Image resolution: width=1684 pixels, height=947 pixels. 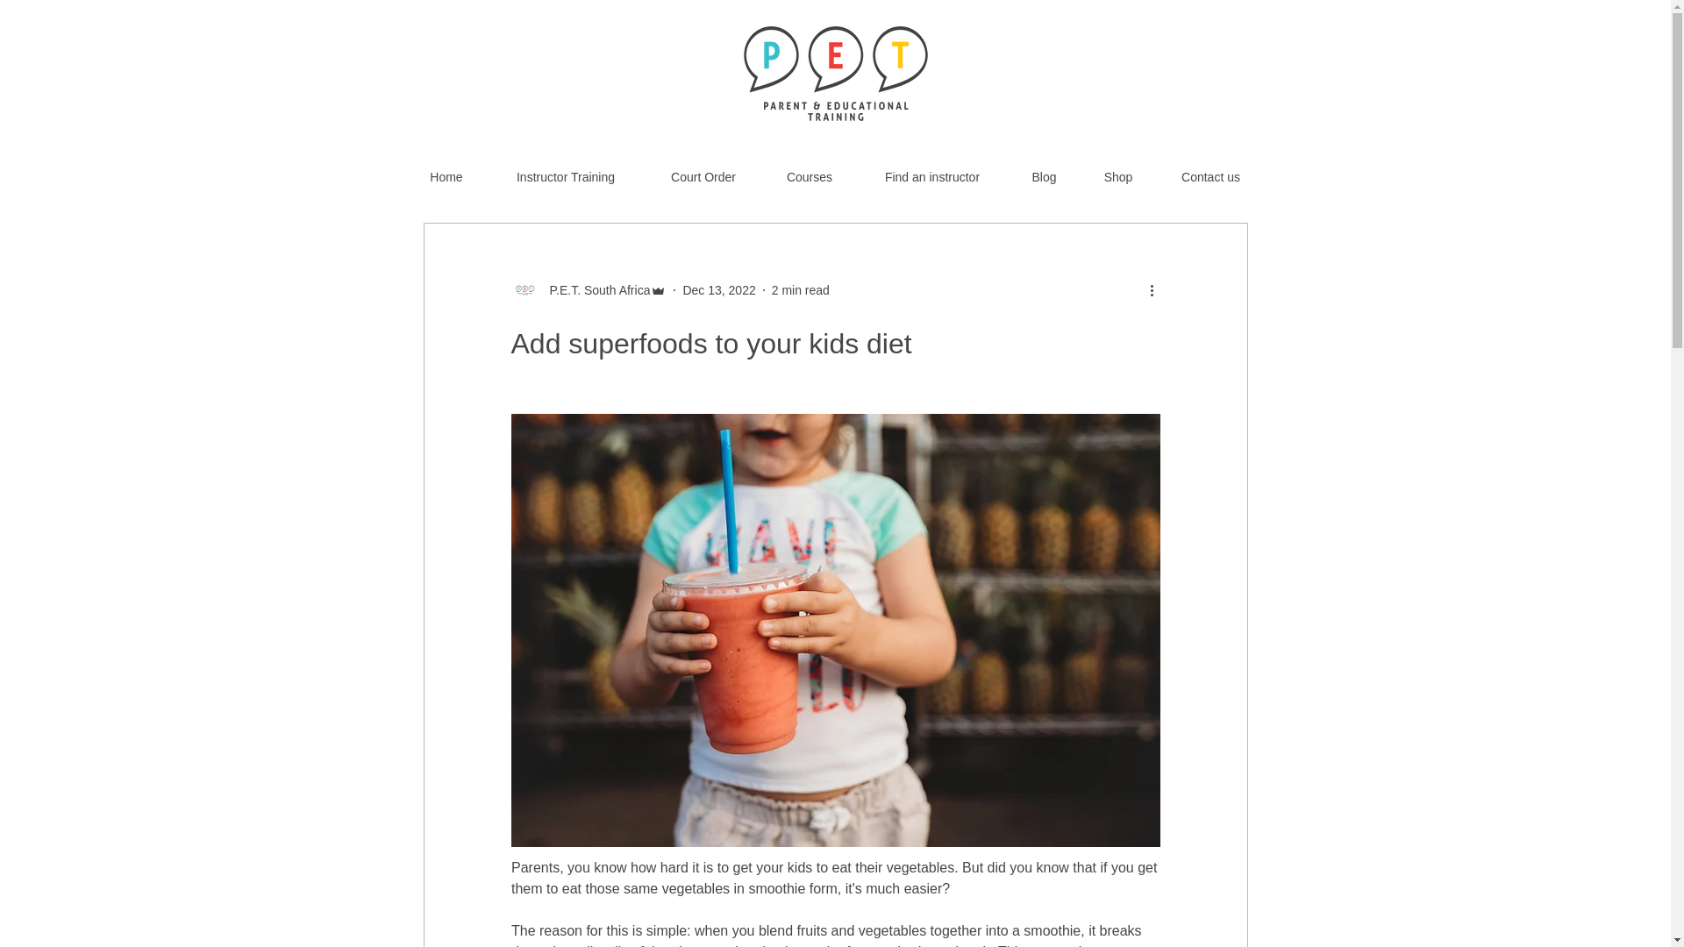 I want to click on 2 min read, so click(x=800, y=289).